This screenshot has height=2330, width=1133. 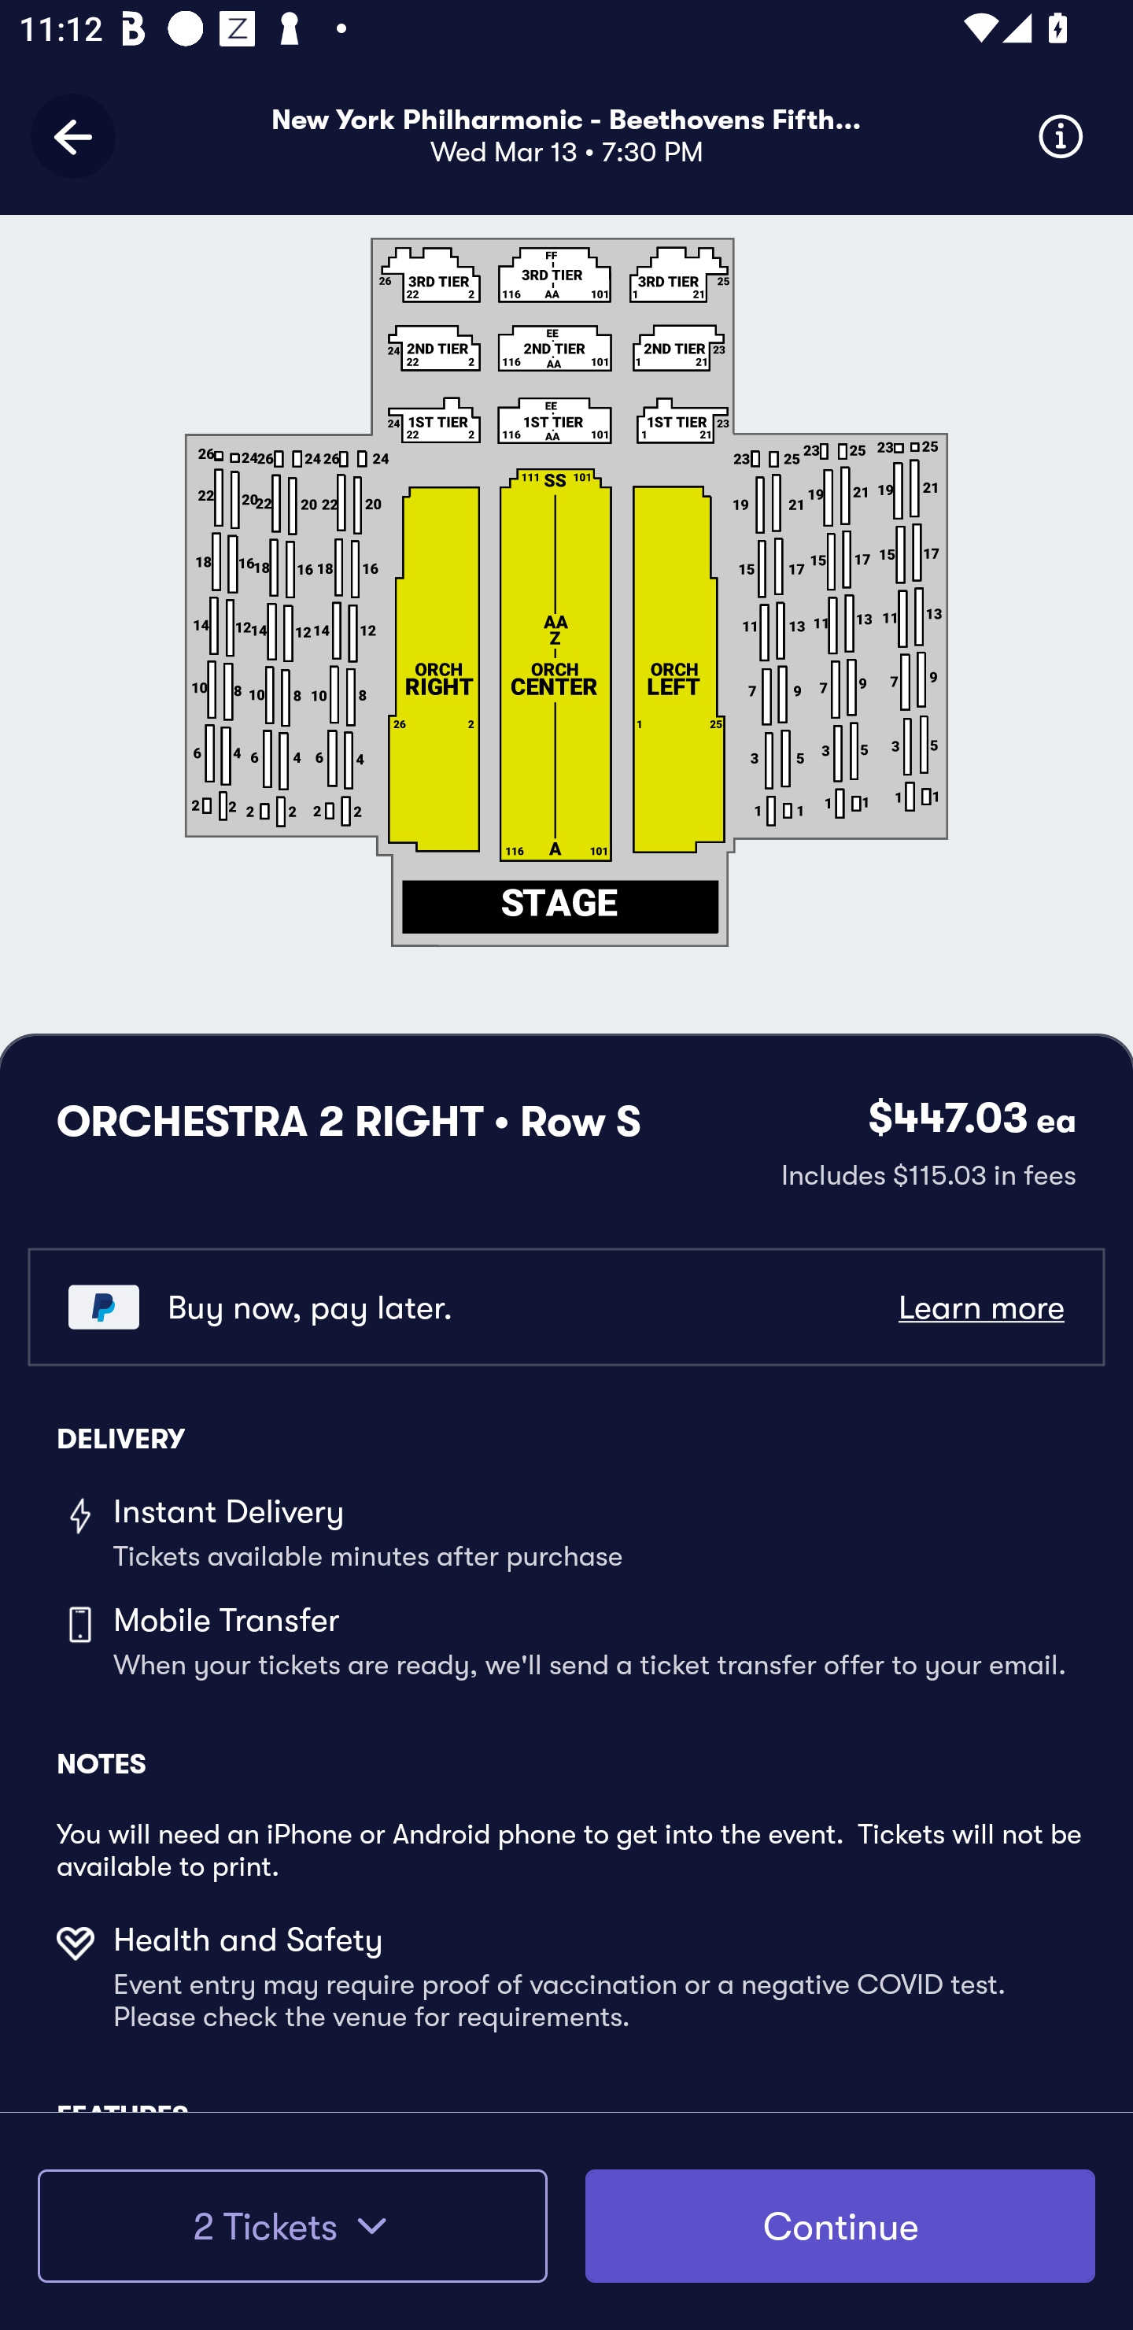 What do you see at coordinates (840, 2226) in the screenshot?
I see `Continue` at bounding box center [840, 2226].